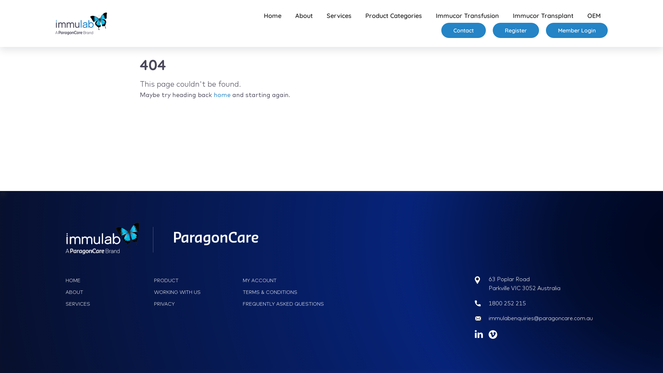 The height and width of the screenshot is (373, 663). Describe the element at coordinates (516, 30) in the screenshot. I see `Register` at that location.